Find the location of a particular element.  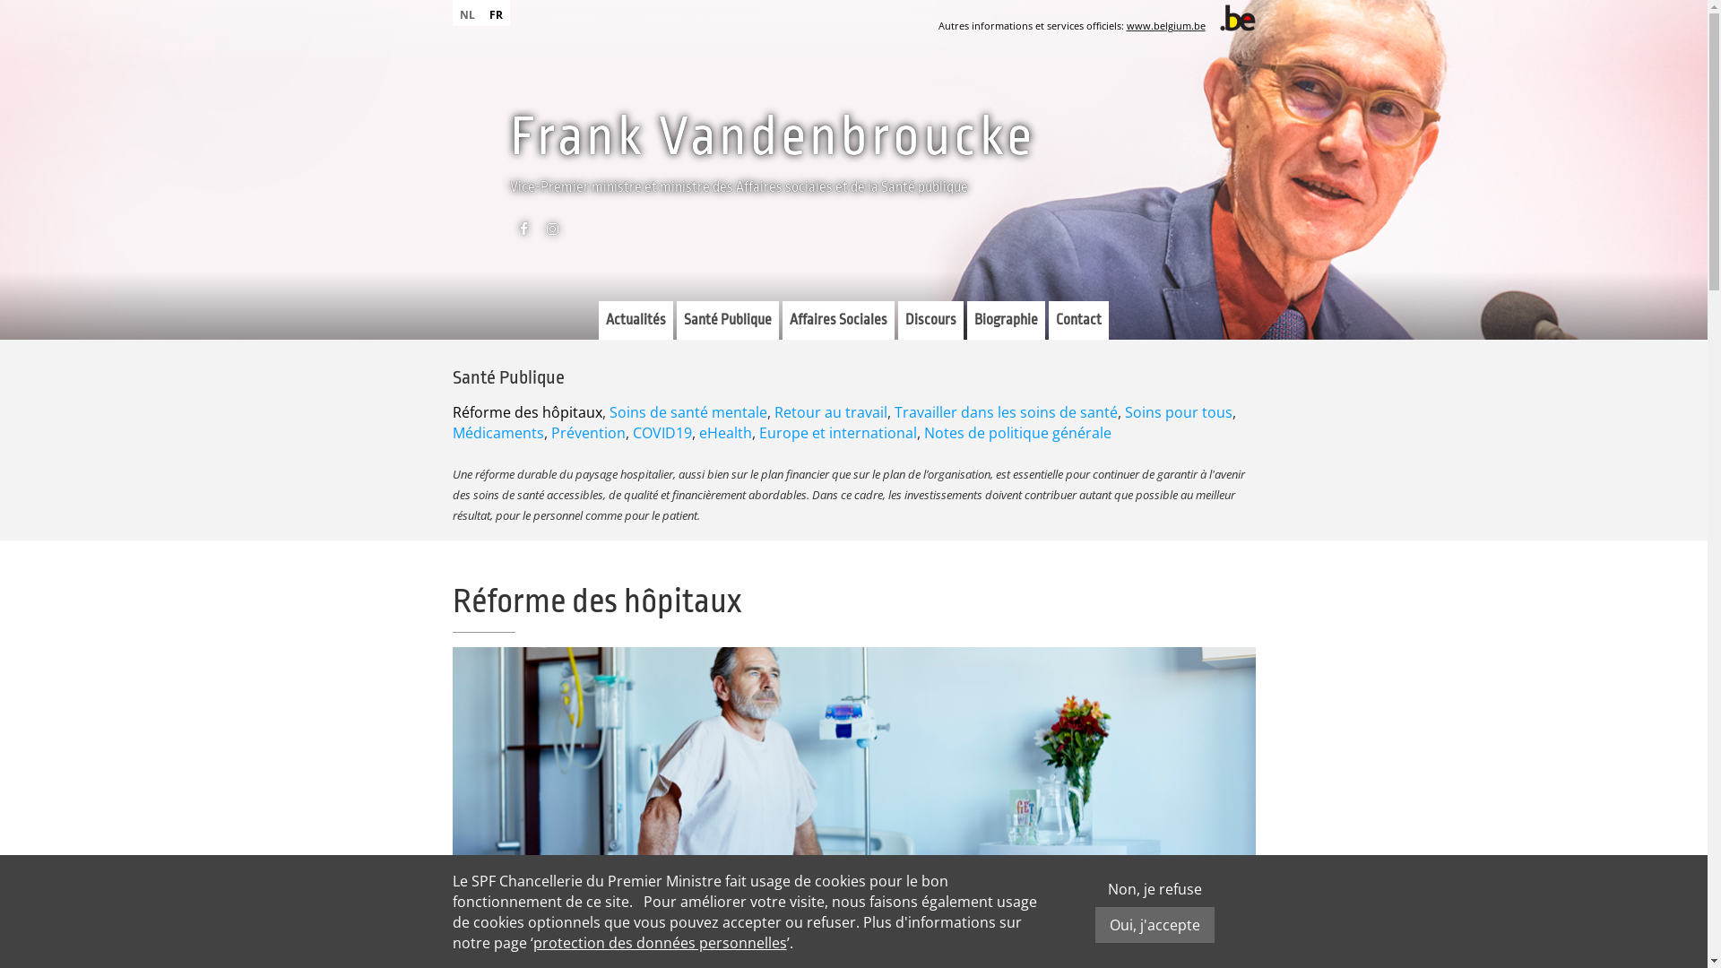

Retour au travail is located at coordinates (831, 412).